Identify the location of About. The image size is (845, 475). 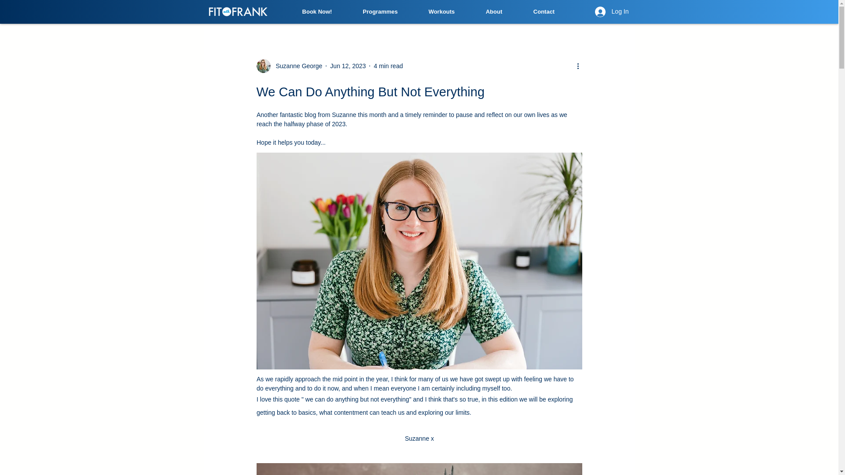
(493, 11).